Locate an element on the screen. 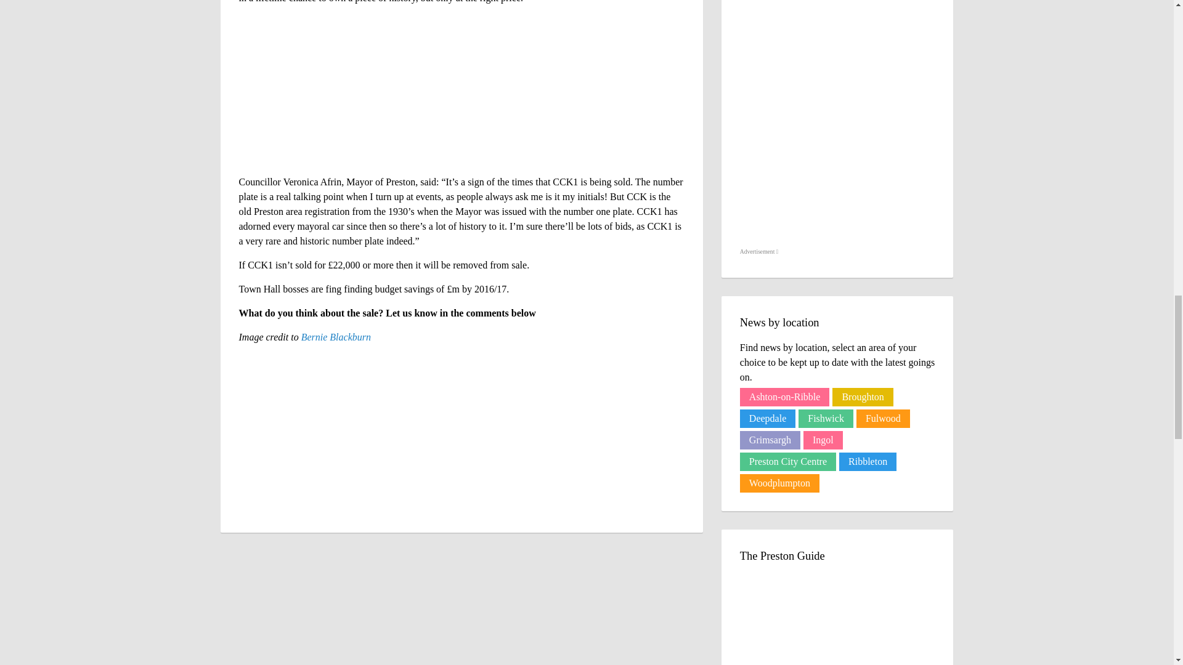  Bernie Blackburn is located at coordinates (336, 337).